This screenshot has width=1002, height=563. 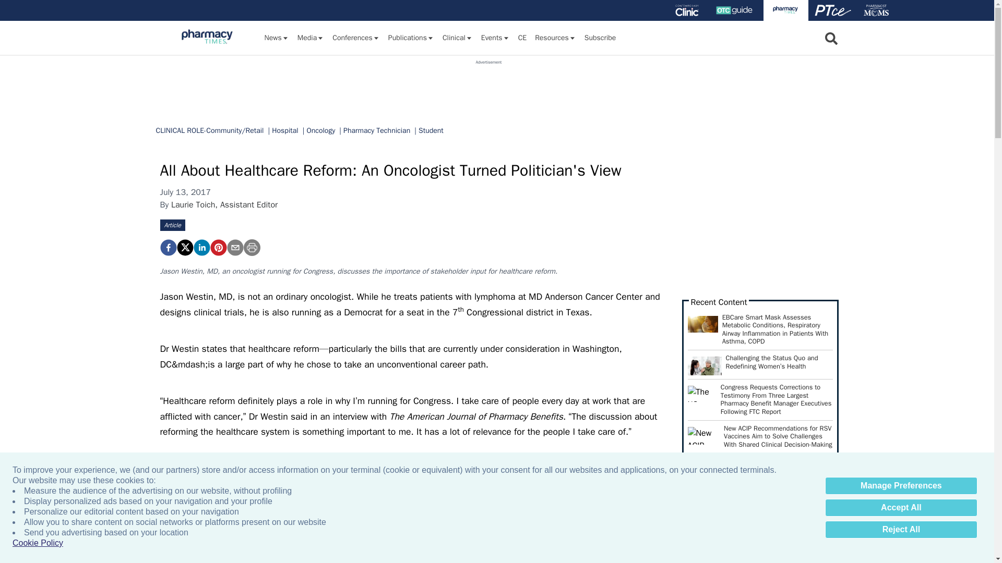 What do you see at coordinates (488, 89) in the screenshot?
I see `3rd party ad content` at bounding box center [488, 89].